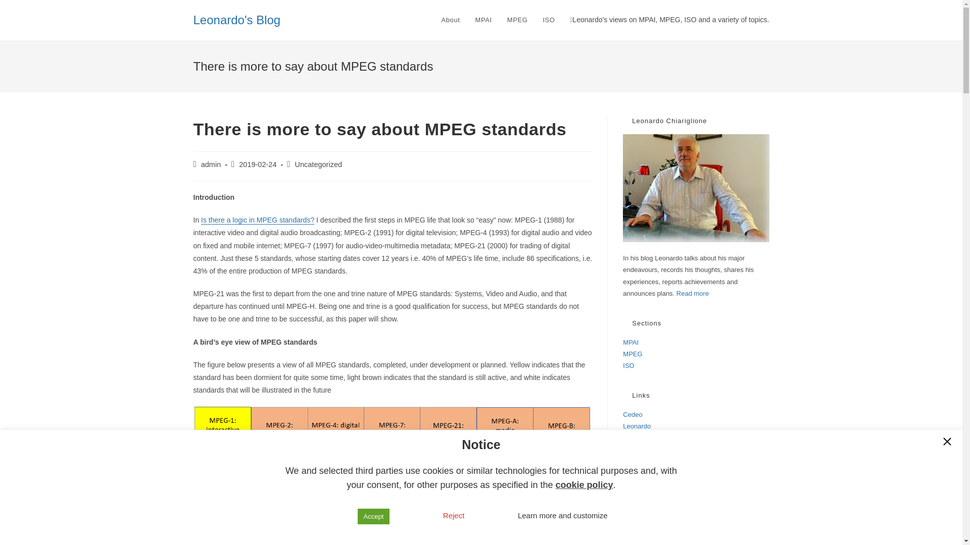 The image size is (970, 545). I want to click on Uncategorized, so click(318, 164).